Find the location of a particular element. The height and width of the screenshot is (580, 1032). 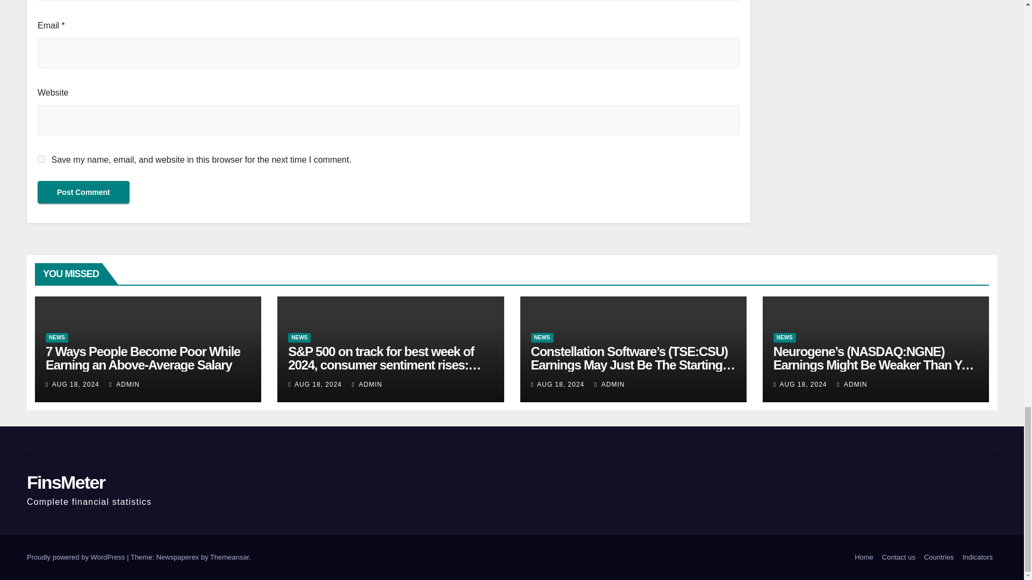

yes is located at coordinates (41, 159).